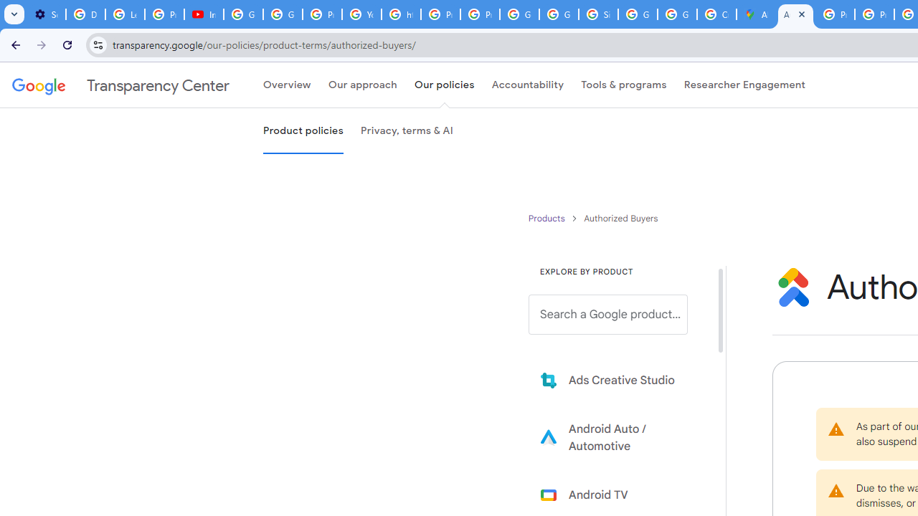 The height and width of the screenshot is (516, 918). I want to click on Learn more about Android Auto, so click(618, 437).